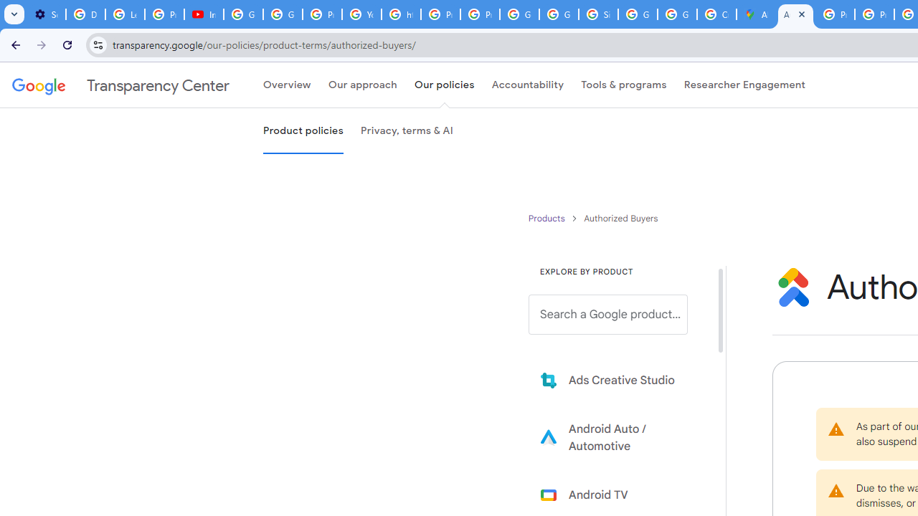 The height and width of the screenshot is (516, 918). I want to click on Learn more about Android Auto, so click(618, 437).